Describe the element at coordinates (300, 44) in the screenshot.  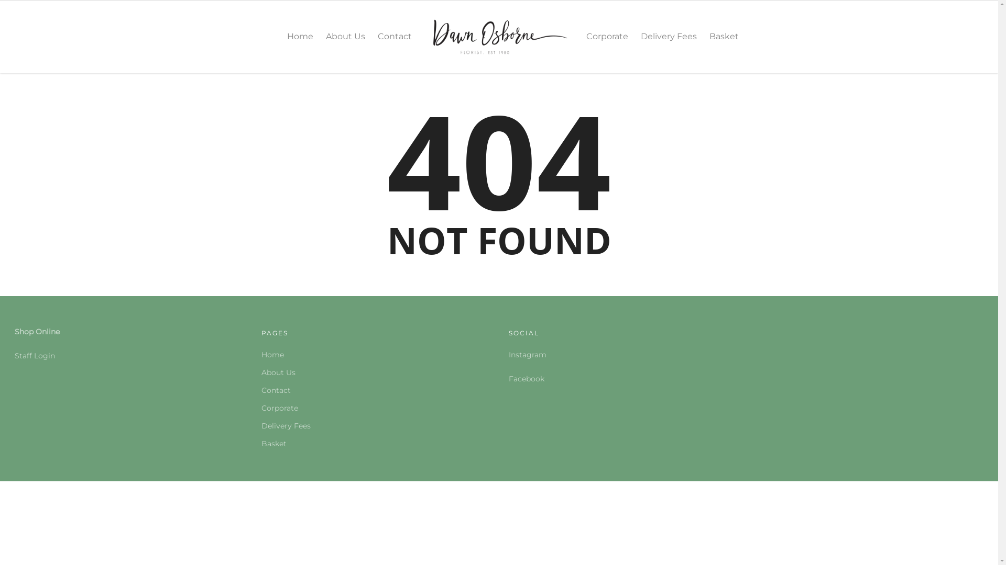
I see `Home` at that location.